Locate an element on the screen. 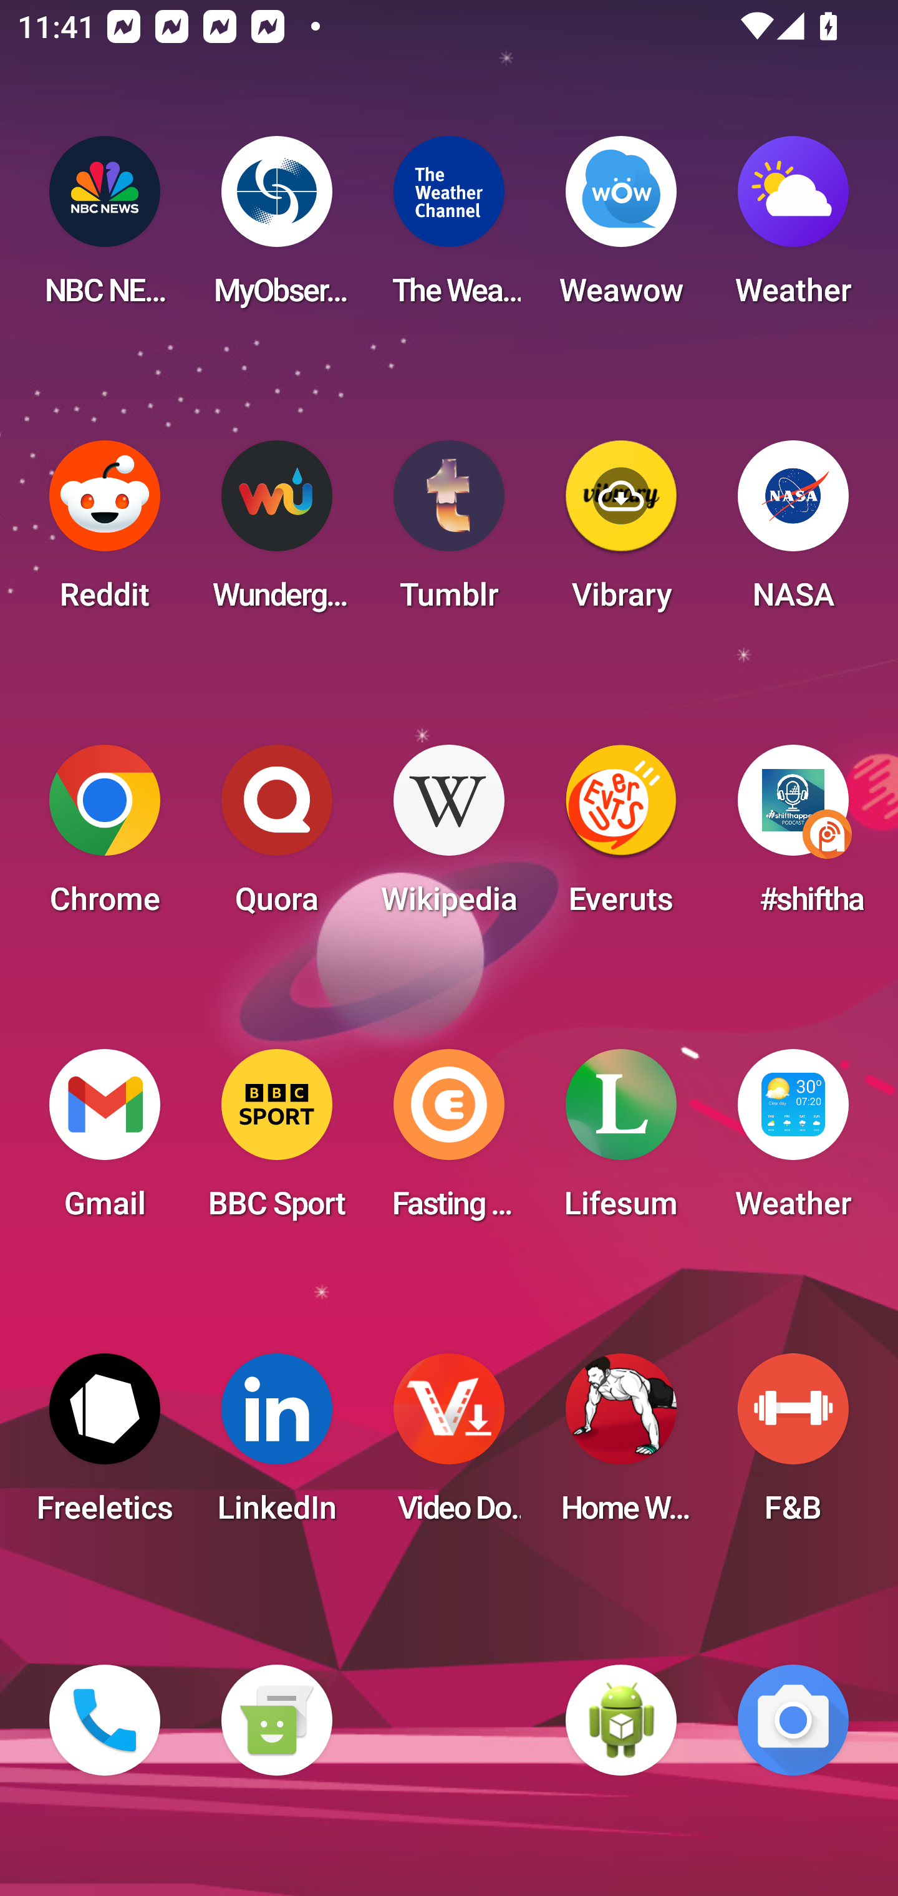 The image size is (898, 1896). WebView Browser Tester is located at coordinates (621, 1720).